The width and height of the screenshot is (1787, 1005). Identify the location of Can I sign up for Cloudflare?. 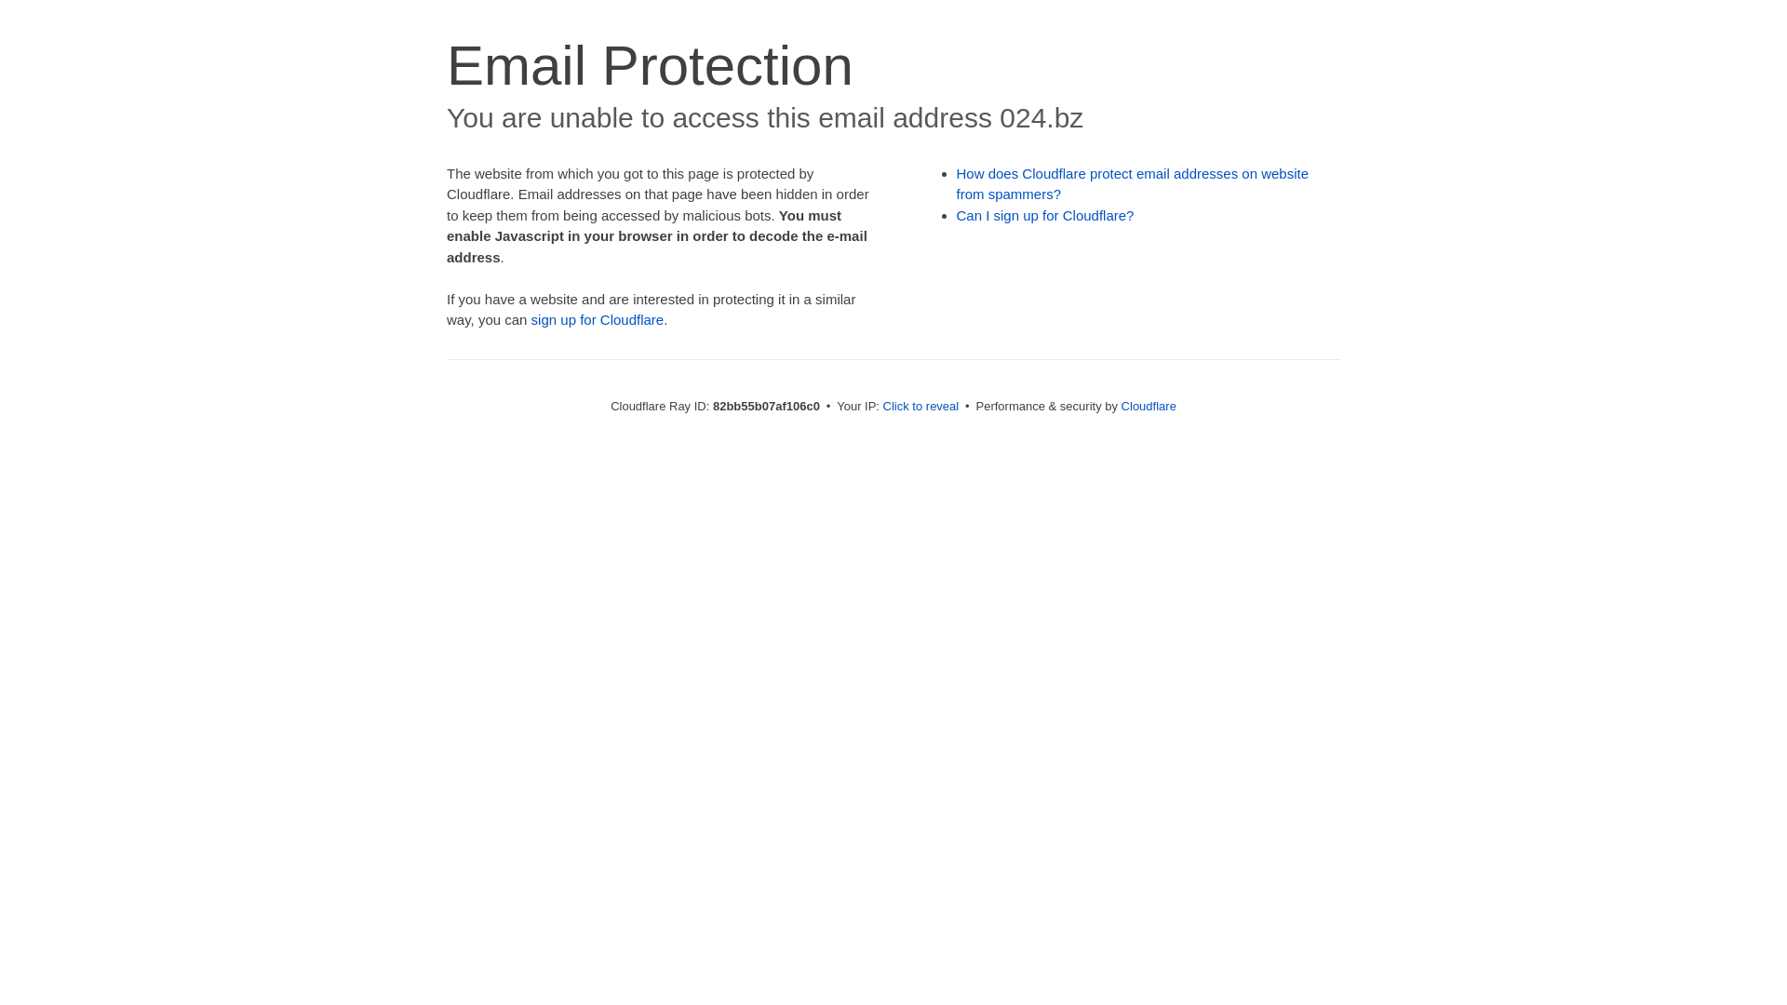
(1046, 216).